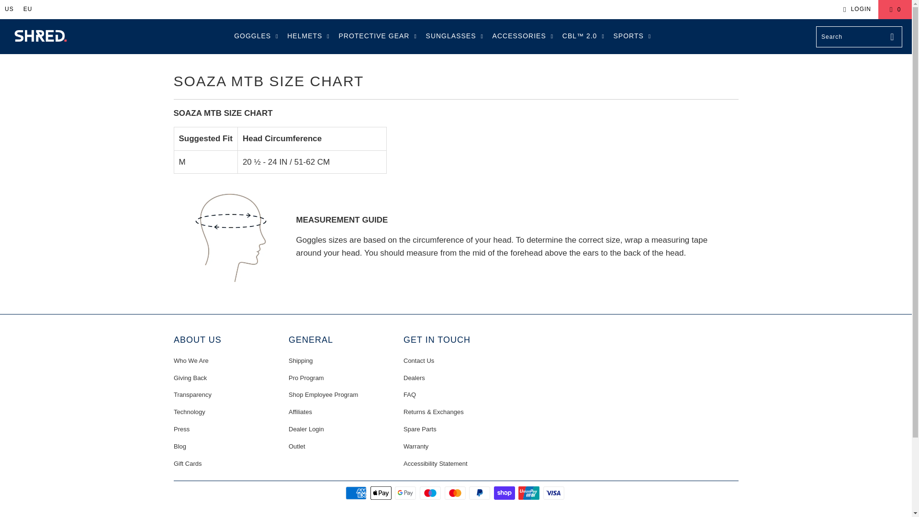 Image resolution: width=919 pixels, height=517 pixels. I want to click on American Express, so click(357, 493).